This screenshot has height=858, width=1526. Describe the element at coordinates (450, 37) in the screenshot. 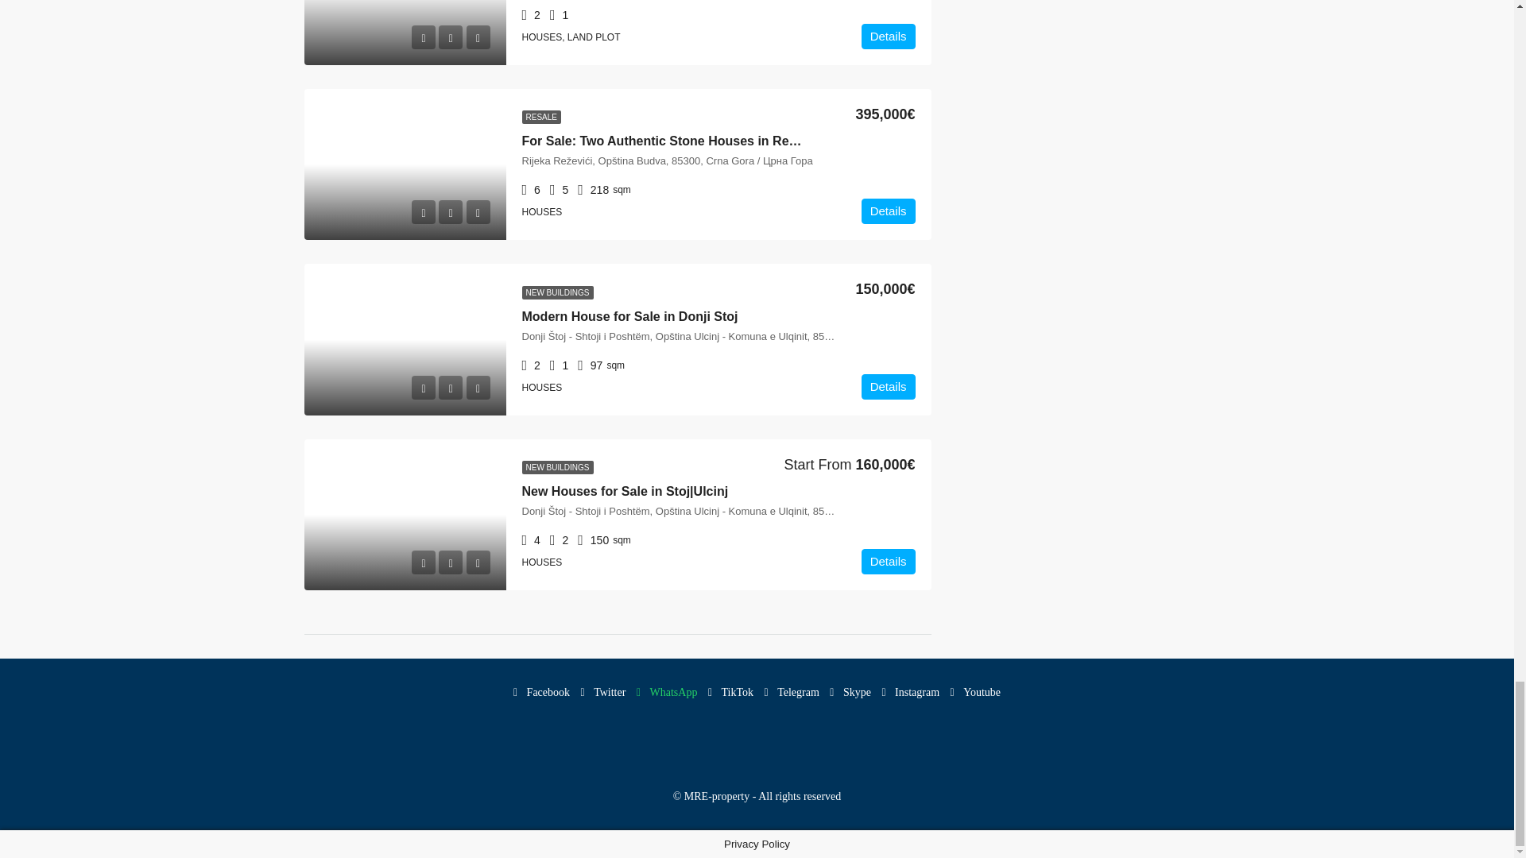

I see `Favourite` at that location.